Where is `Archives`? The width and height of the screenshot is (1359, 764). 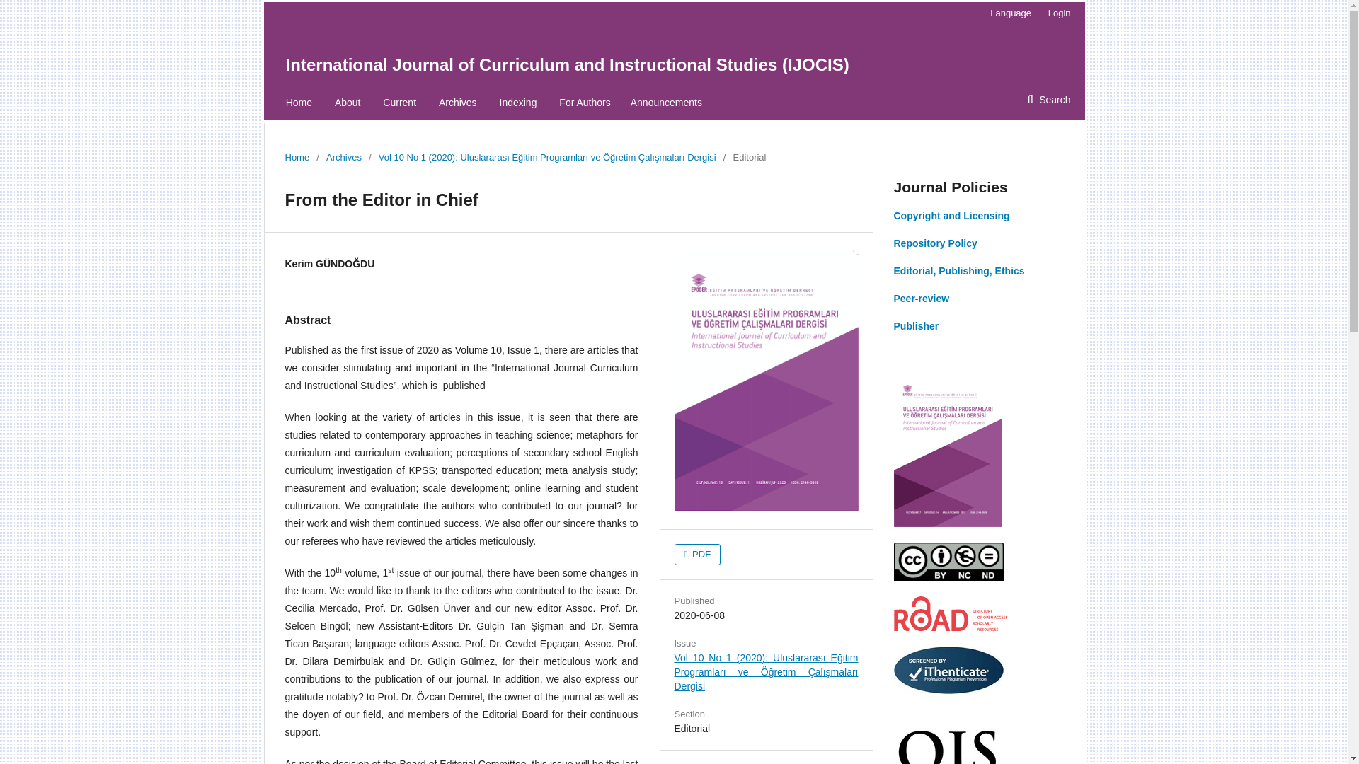 Archives is located at coordinates (457, 103).